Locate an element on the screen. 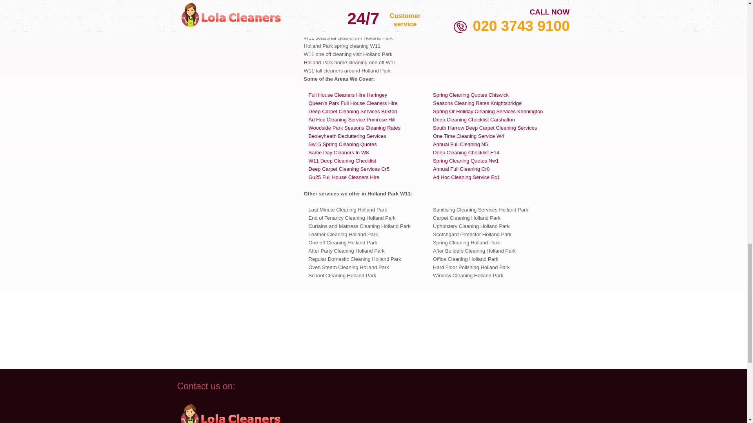 The image size is (753, 423). SM5 Deep Cleaning Checklist Carshalton is located at coordinates (474, 120).